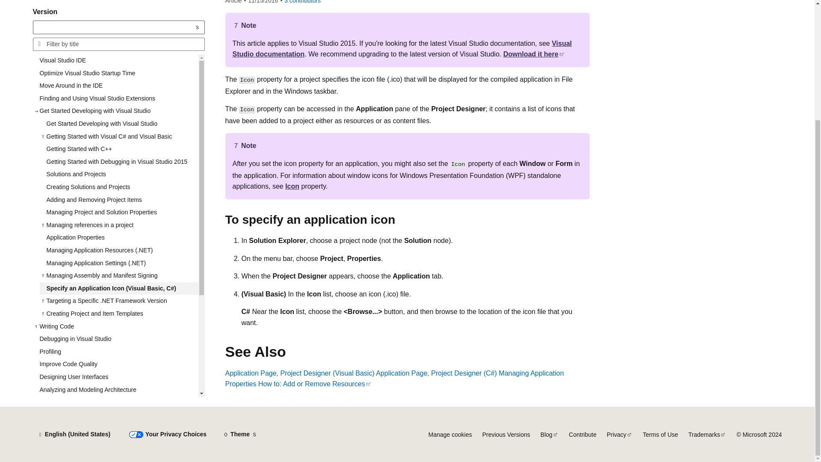 The image size is (821, 462). What do you see at coordinates (118, 88) in the screenshot?
I see `Getting Started with Debugging in Visual Studio 2015` at bounding box center [118, 88].